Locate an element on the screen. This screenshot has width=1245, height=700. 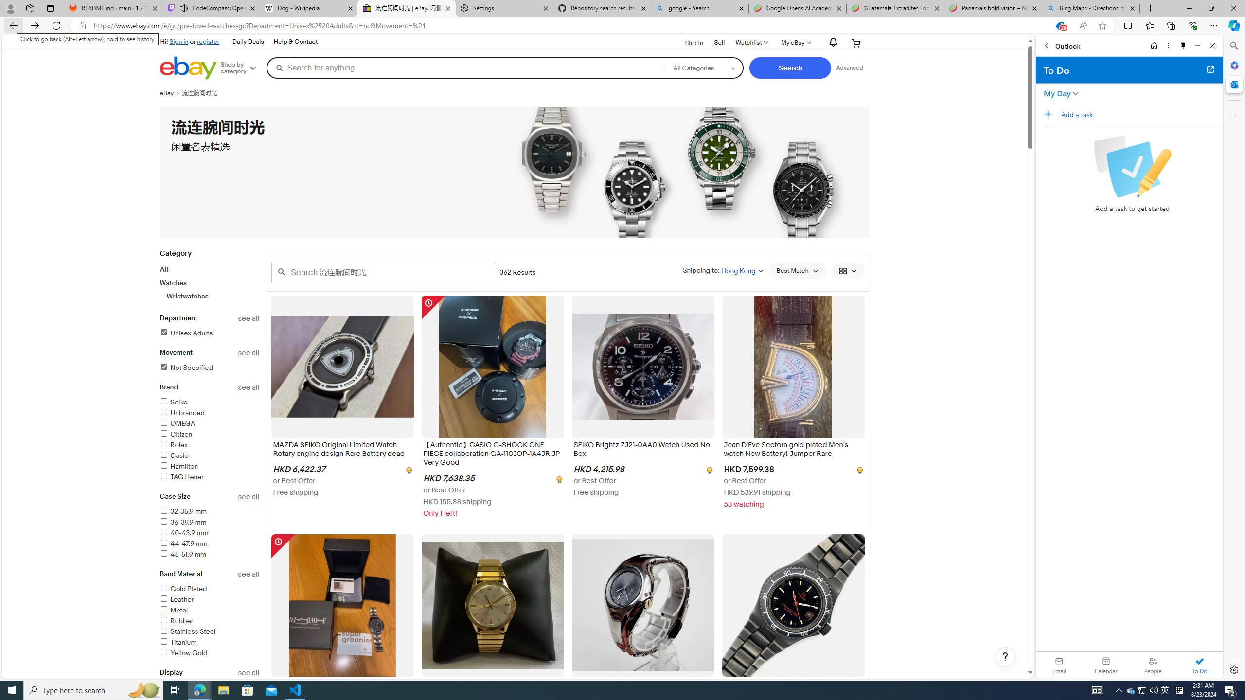
36-39.9 mm is located at coordinates (210, 522).